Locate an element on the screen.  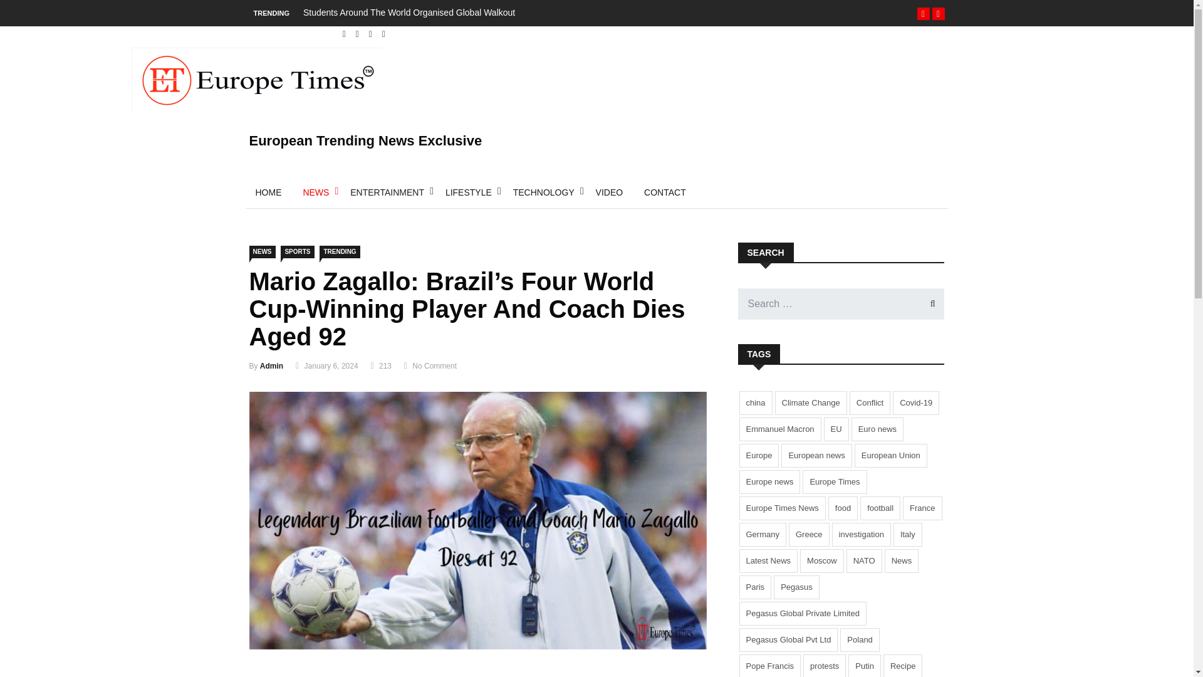
CONTACT is located at coordinates (665, 192).